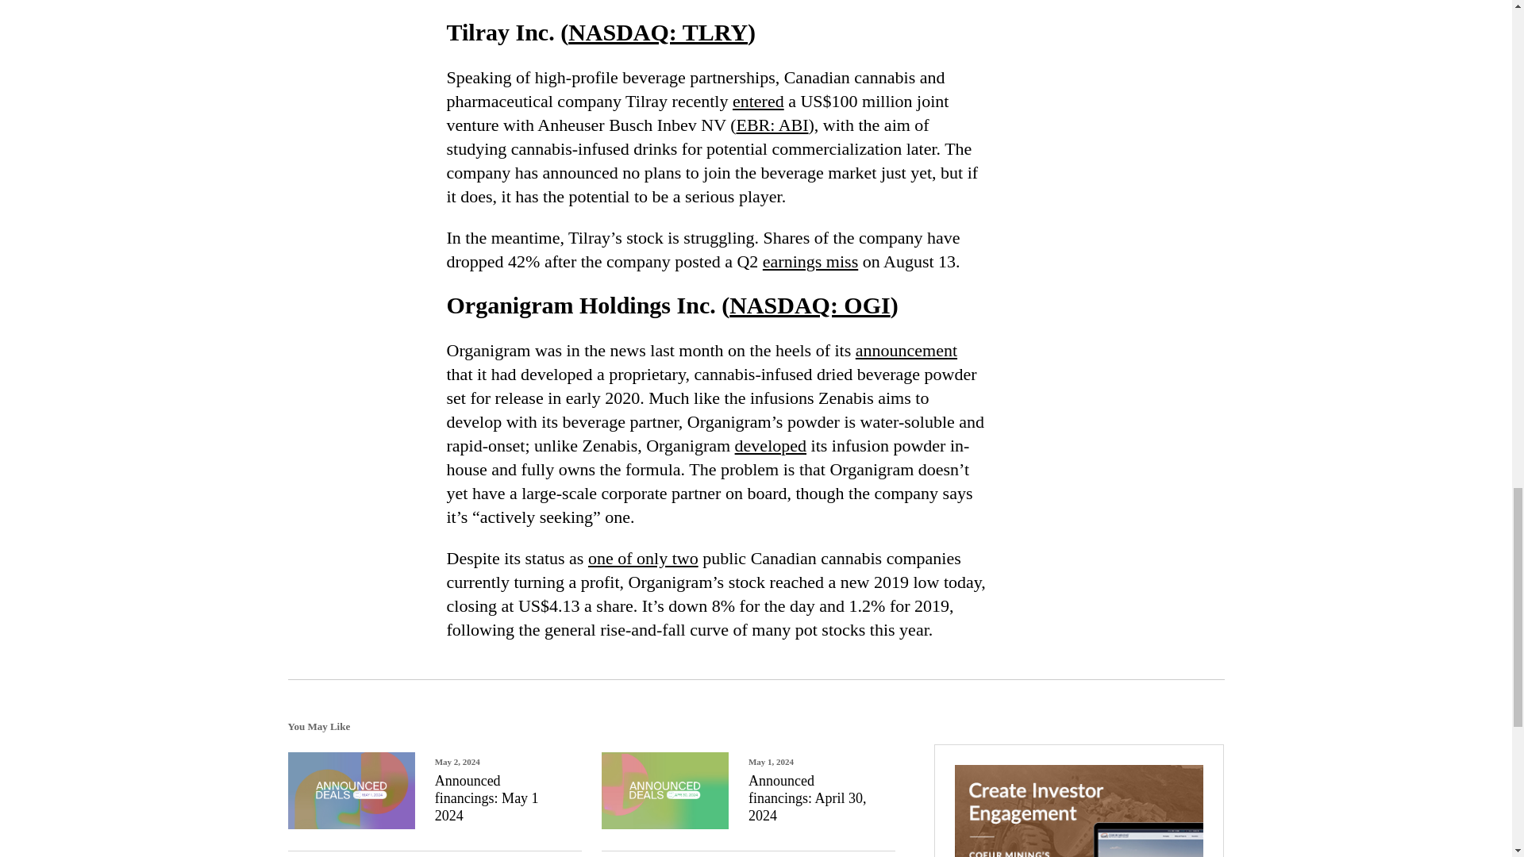  I want to click on NASDAQ: OGI, so click(810, 305).